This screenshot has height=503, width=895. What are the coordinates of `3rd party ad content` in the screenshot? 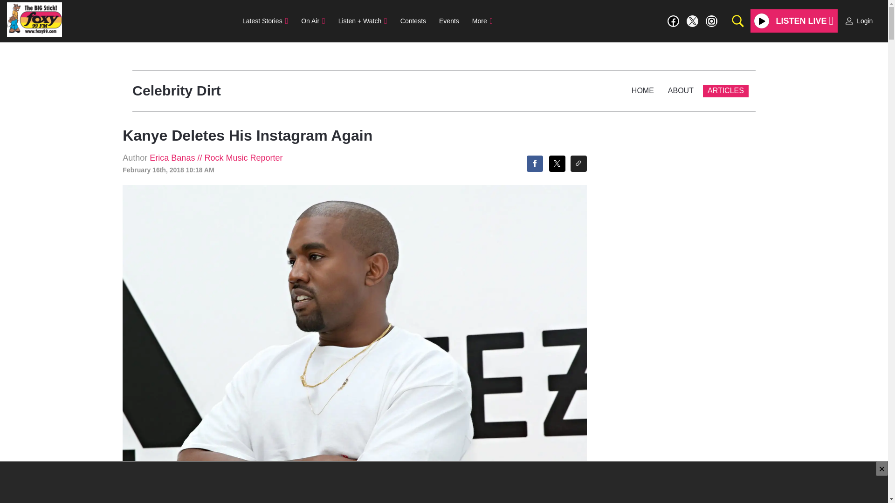 It's located at (443, 483).